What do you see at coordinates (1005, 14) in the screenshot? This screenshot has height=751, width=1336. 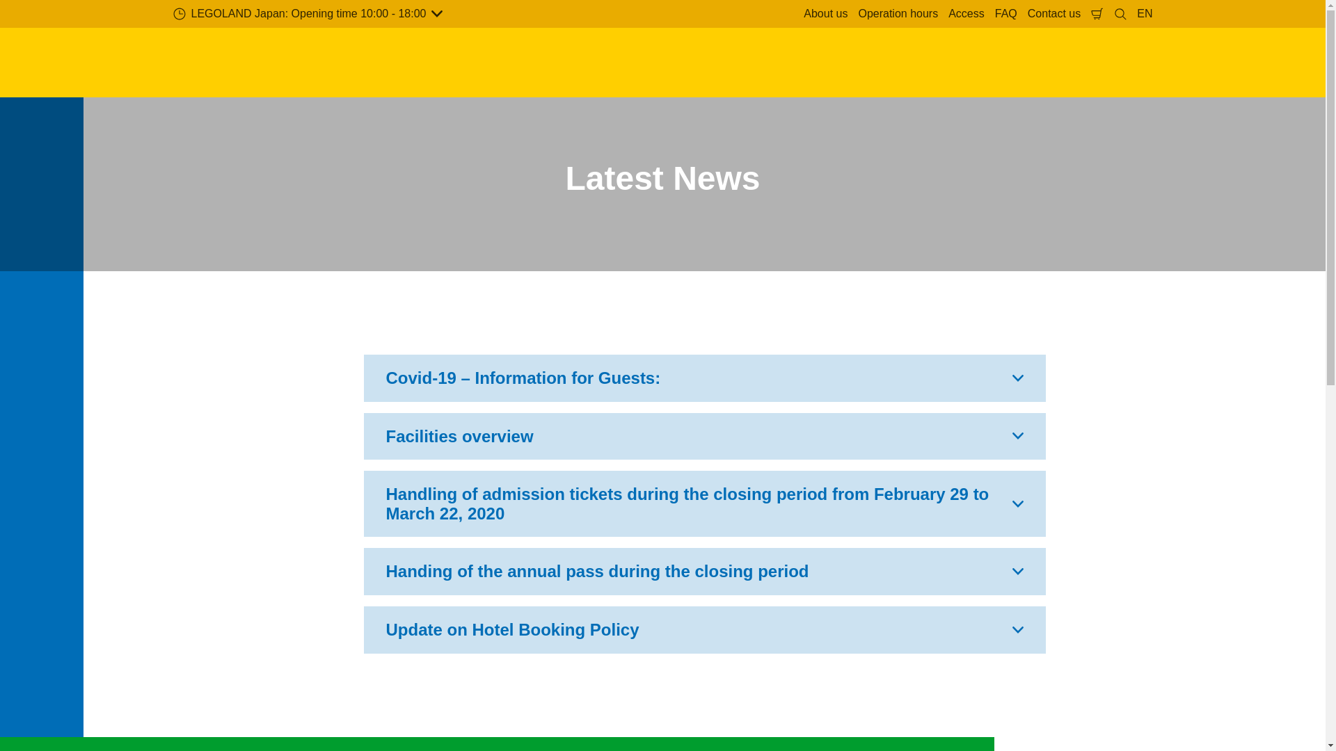 I see `FAQ` at bounding box center [1005, 14].